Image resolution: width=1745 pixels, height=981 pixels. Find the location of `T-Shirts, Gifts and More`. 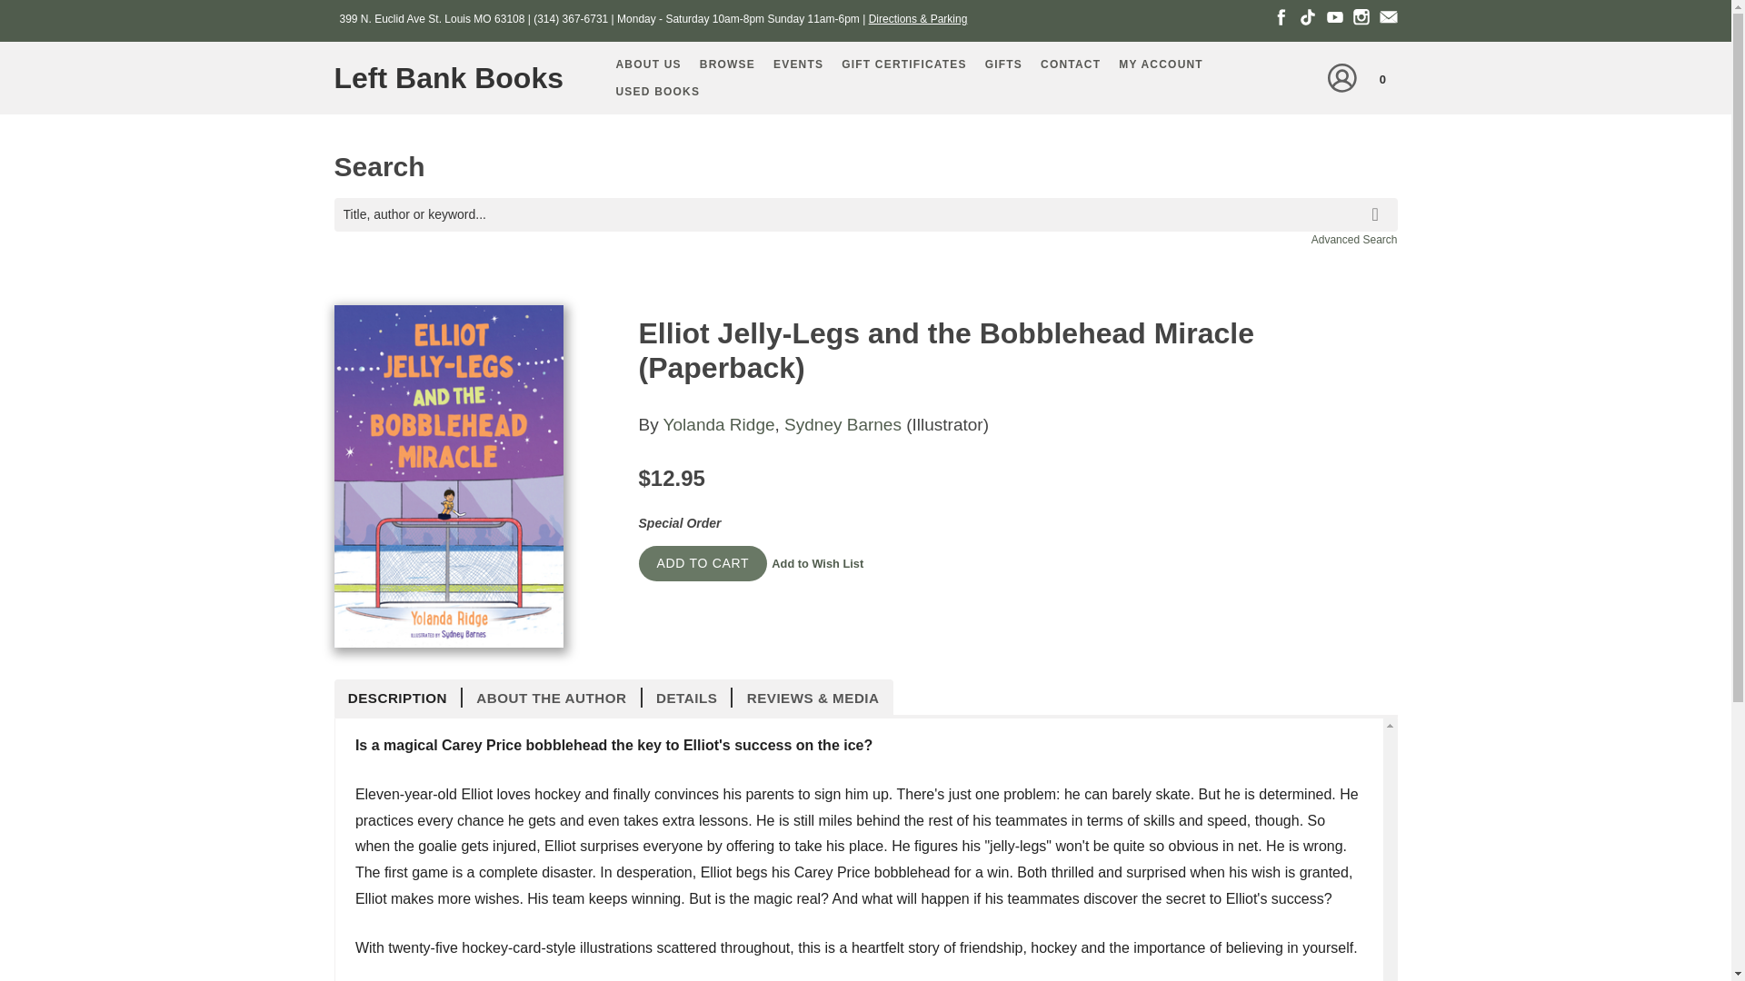

T-Shirts, Gifts and More is located at coordinates (1003, 64).